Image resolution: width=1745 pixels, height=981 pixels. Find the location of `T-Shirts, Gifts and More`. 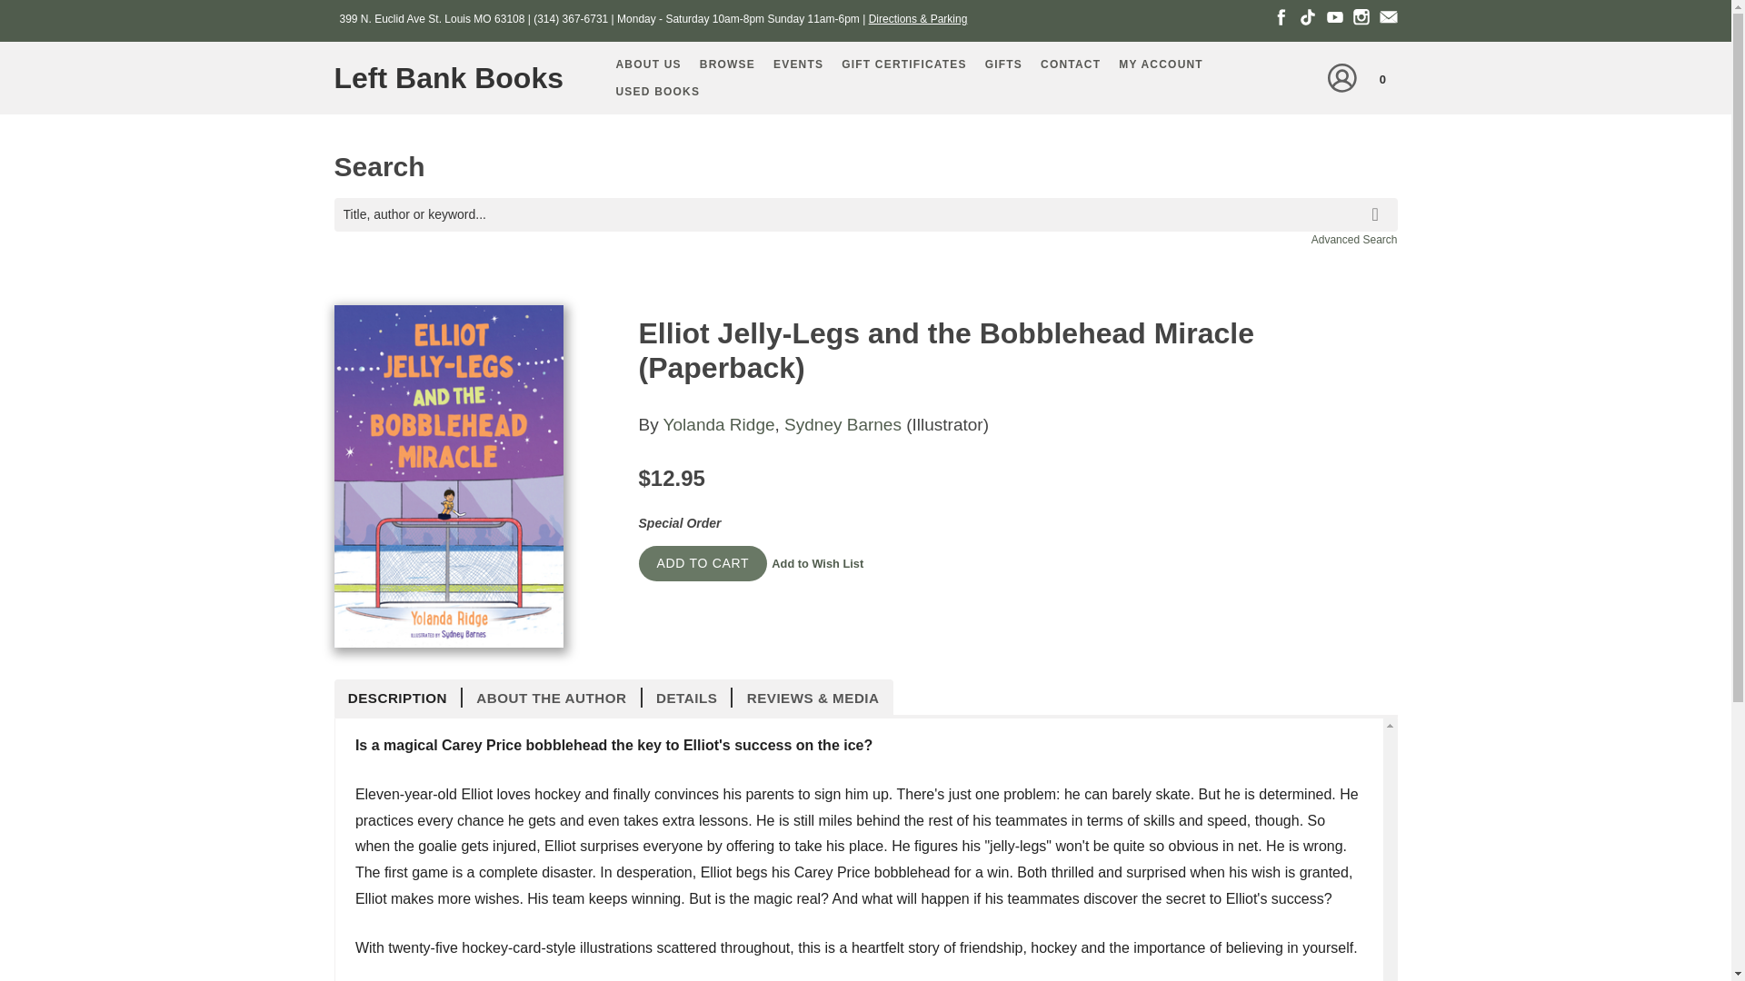

T-Shirts, Gifts and More is located at coordinates (1003, 64).